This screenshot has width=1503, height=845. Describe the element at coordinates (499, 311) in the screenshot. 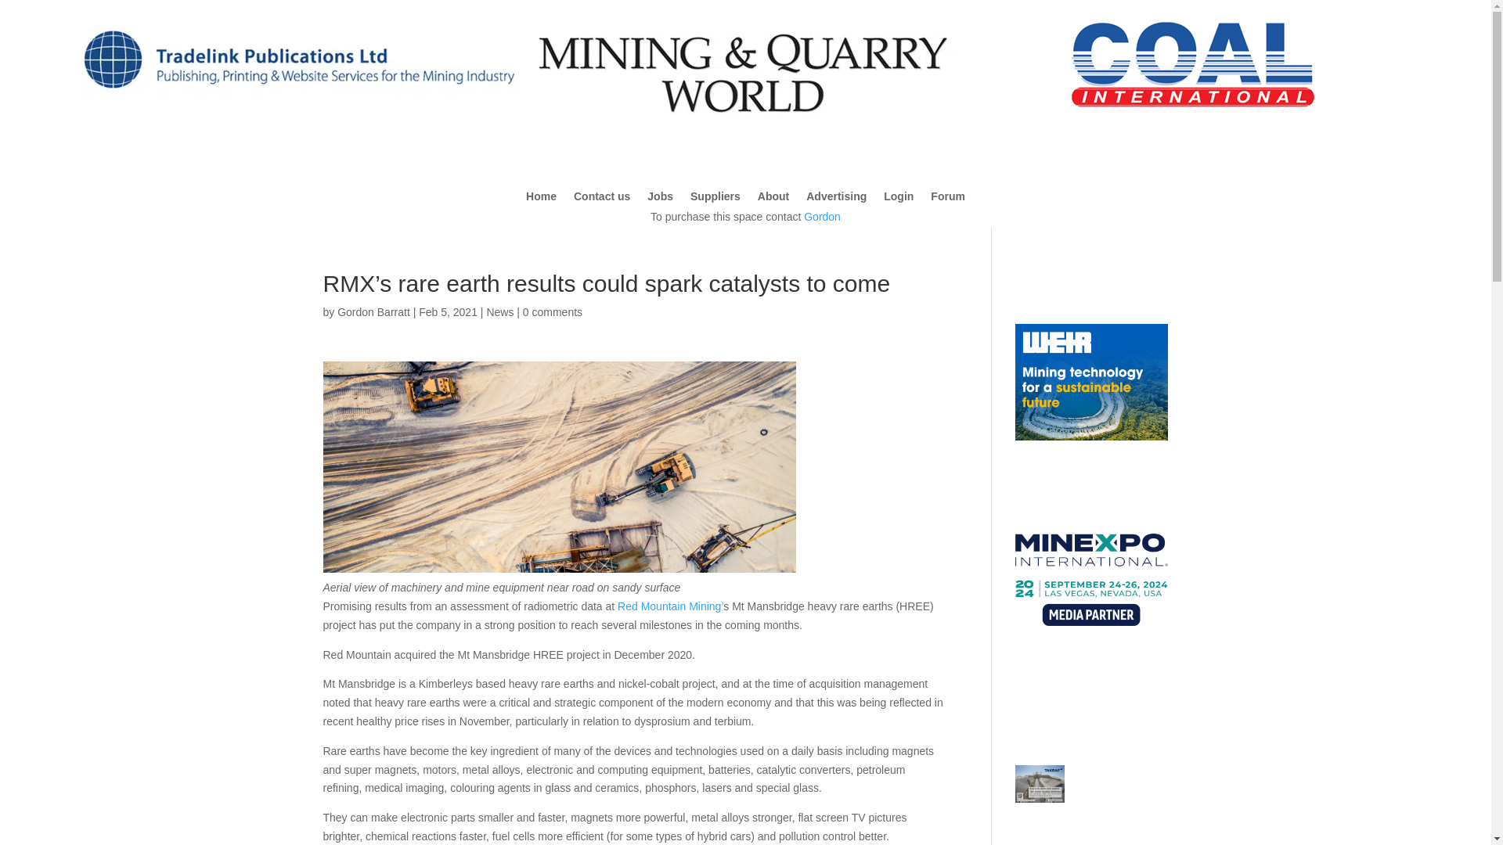

I see `News` at that location.